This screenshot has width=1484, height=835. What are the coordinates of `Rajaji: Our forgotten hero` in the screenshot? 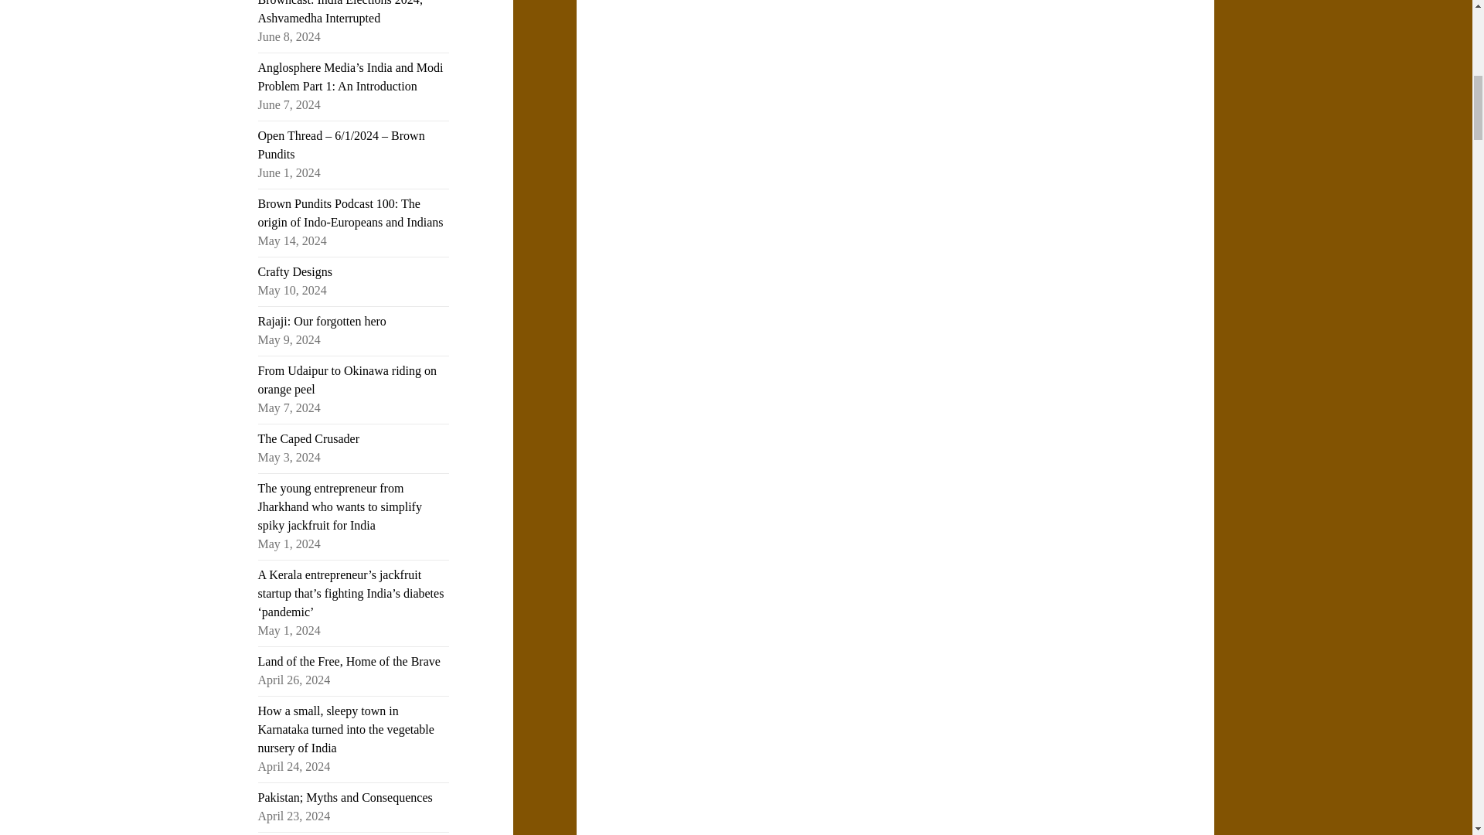 It's located at (322, 322).